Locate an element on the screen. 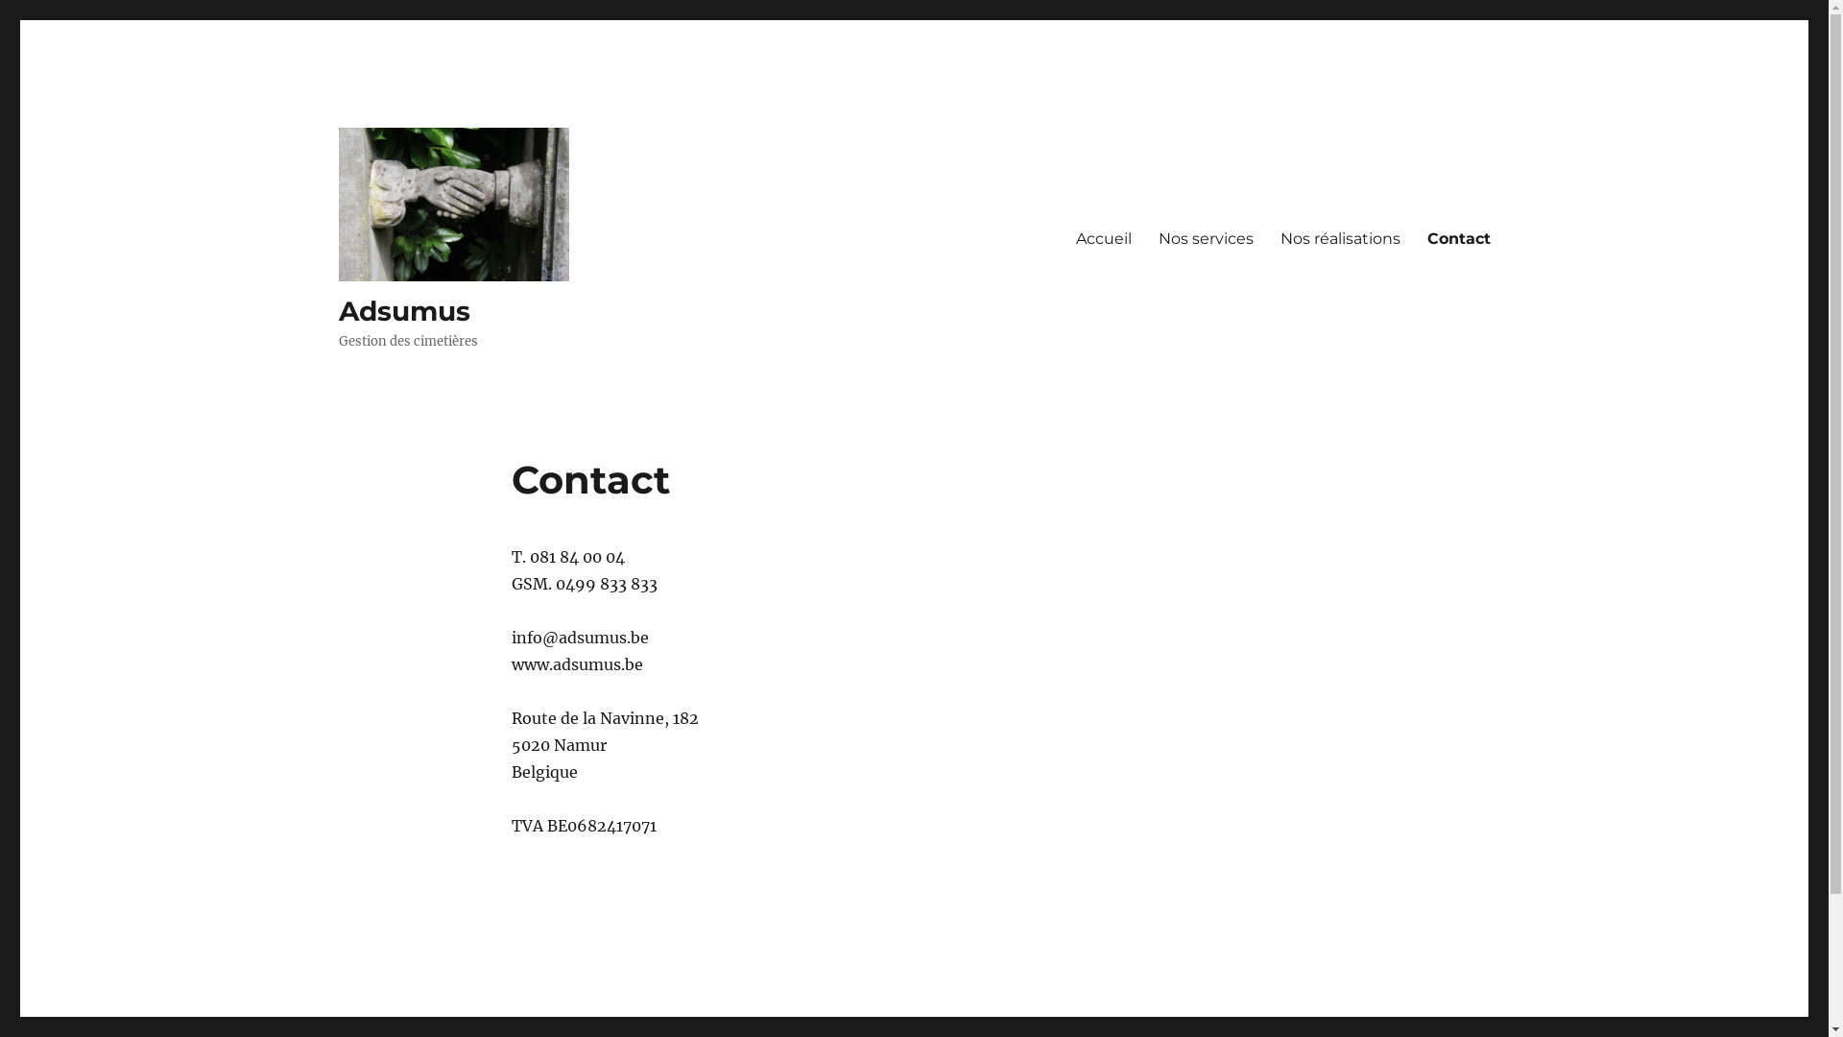 The width and height of the screenshot is (1843, 1037). Nos services is located at coordinates (1206, 238).